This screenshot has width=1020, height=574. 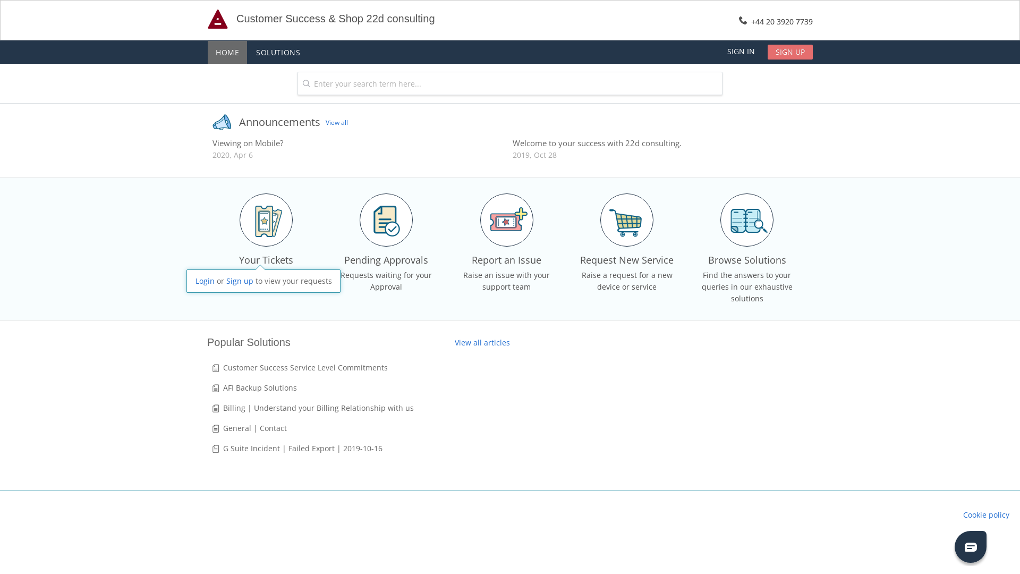 What do you see at coordinates (227, 52) in the screenshot?
I see `HOME` at bounding box center [227, 52].